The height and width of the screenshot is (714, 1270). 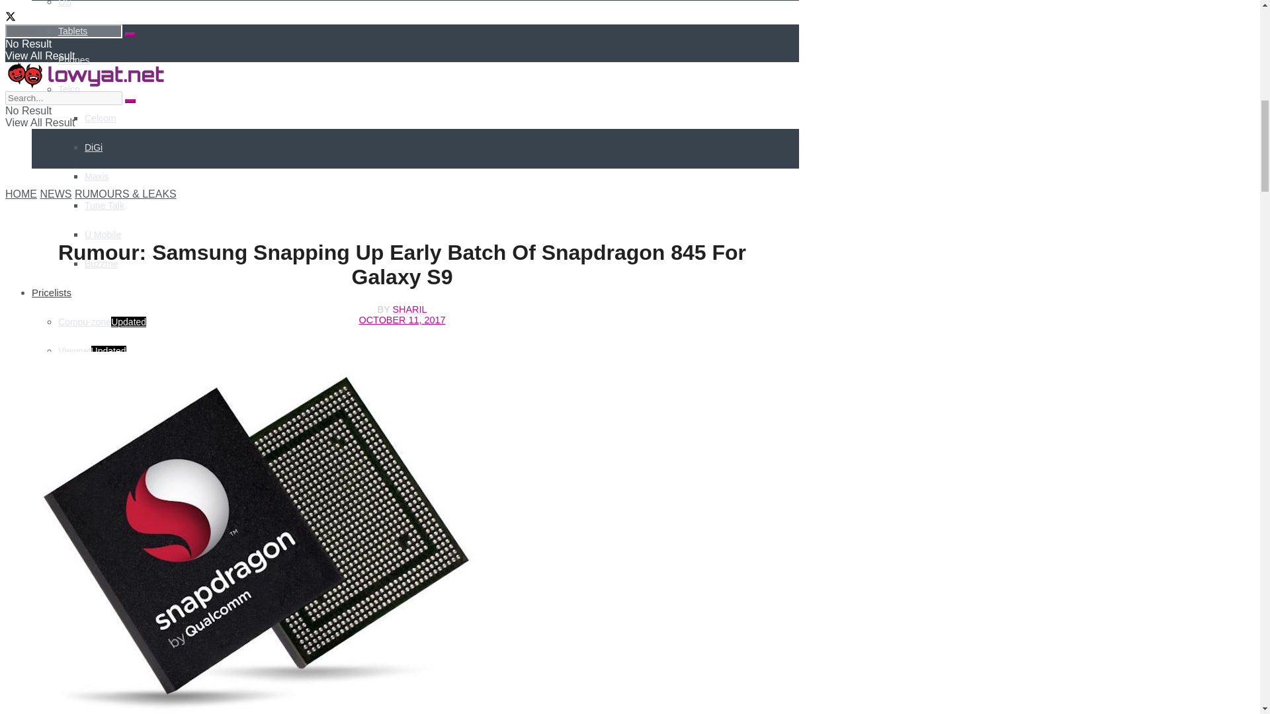 What do you see at coordinates (94, 147) in the screenshot?
I see `DiGi` at bounding box center [94, 147].